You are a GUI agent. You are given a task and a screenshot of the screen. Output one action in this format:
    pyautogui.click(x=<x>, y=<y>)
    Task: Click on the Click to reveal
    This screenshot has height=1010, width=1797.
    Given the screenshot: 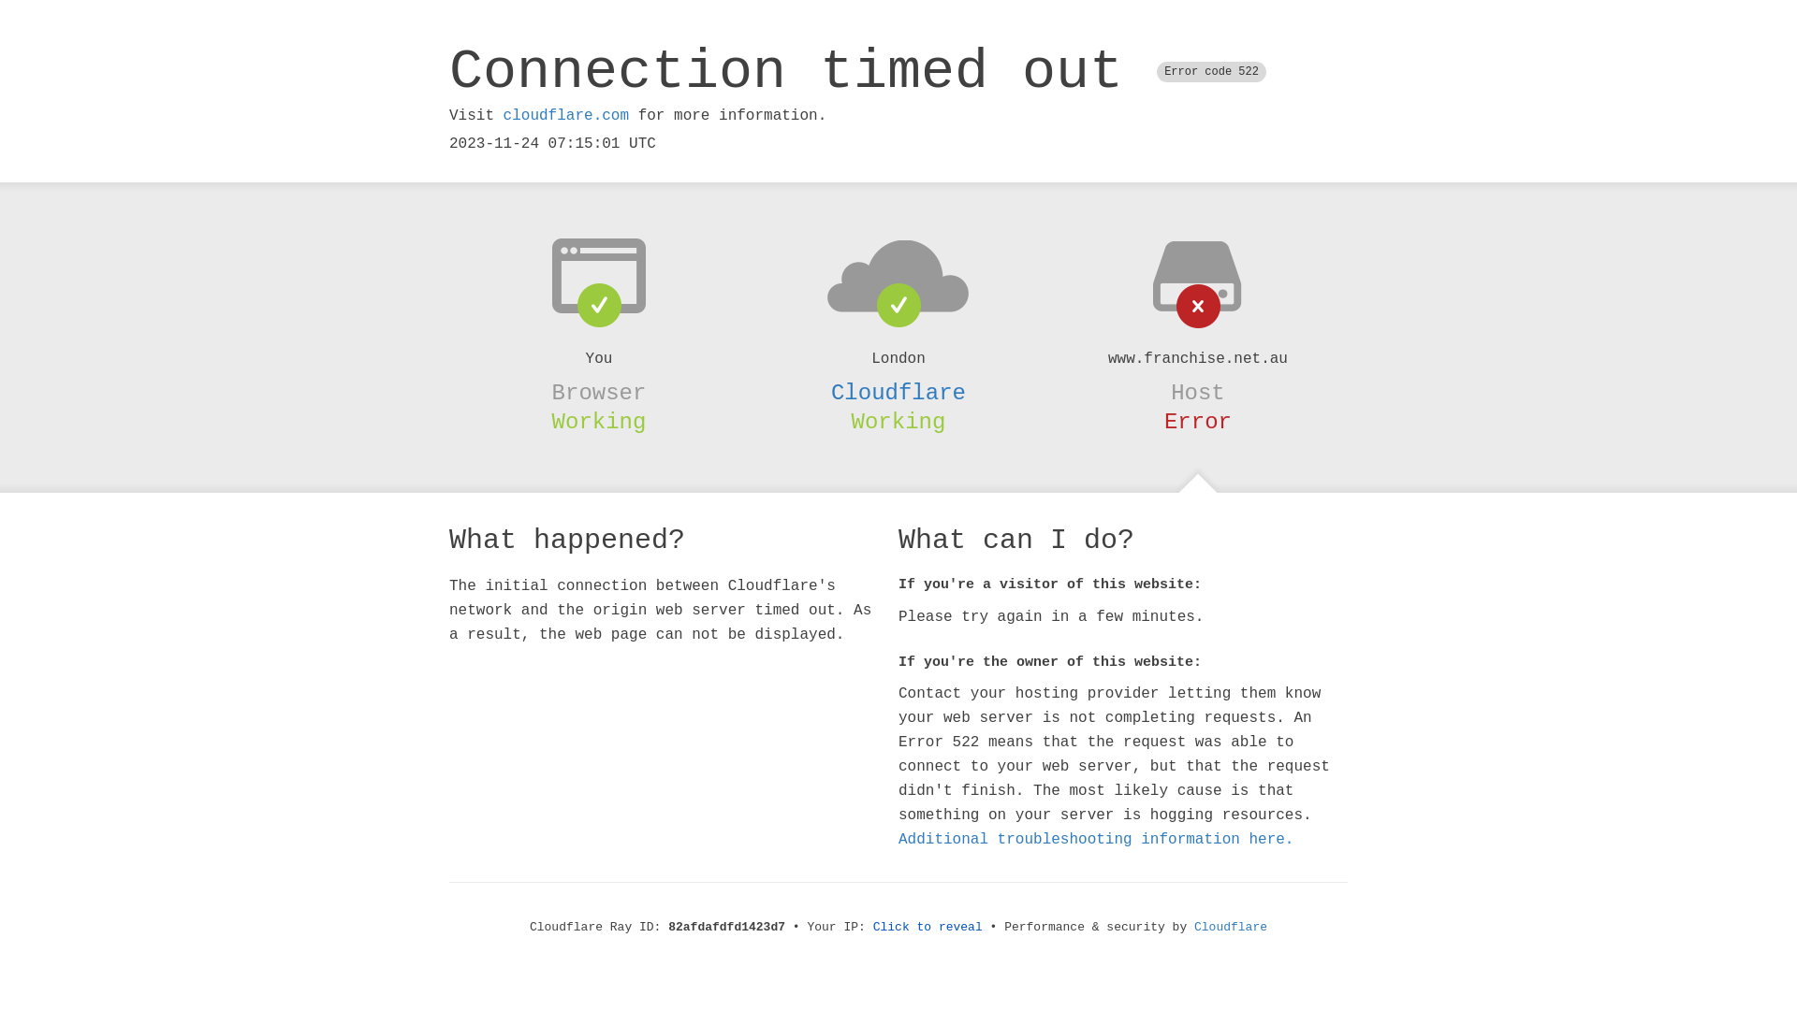 What is the action you would take?
    pyautogui.click(x=928, y=928)
    